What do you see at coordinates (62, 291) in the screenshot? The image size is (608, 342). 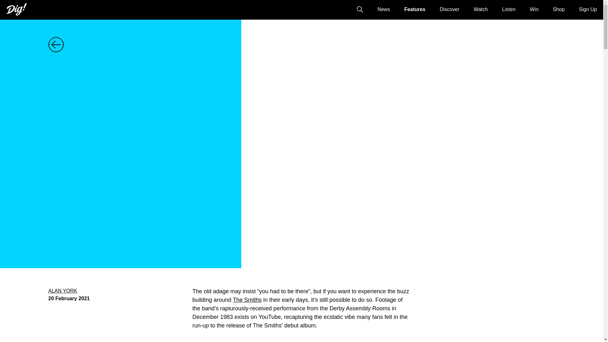 I see `ALAN YORK` at bounding box center [62, 291].